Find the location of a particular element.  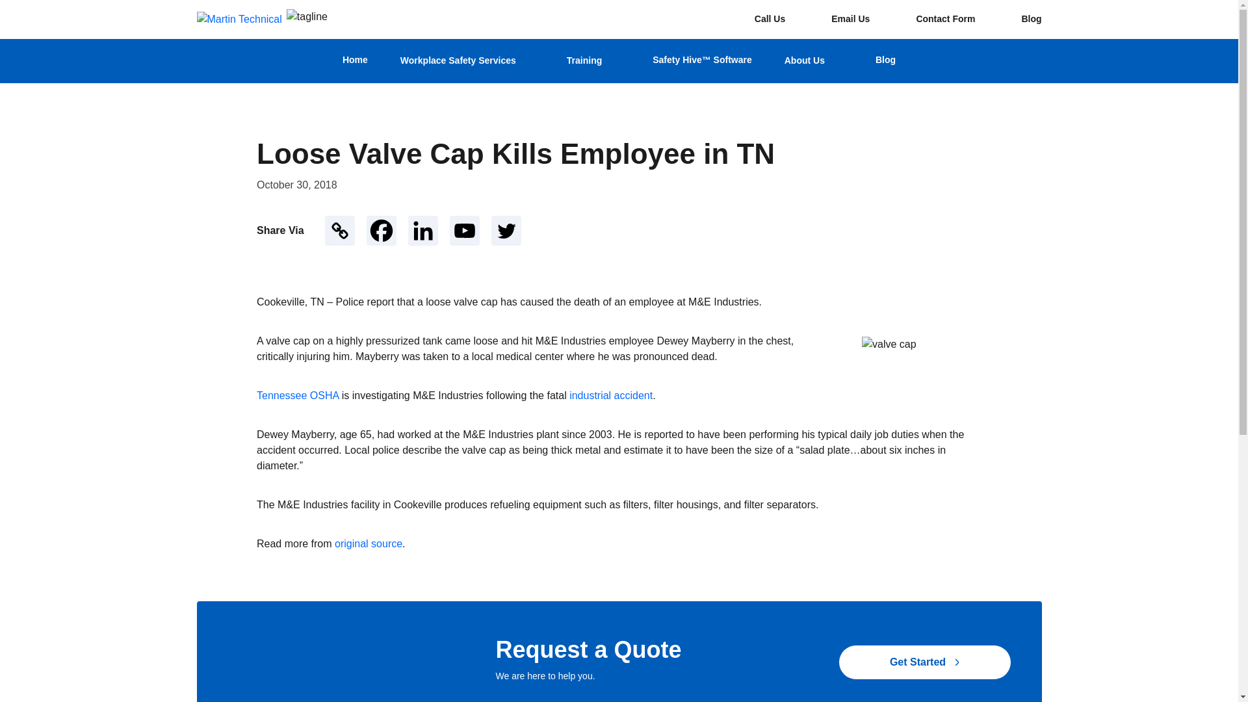

Workplace Safety Services is located at coordinates (467, 61).